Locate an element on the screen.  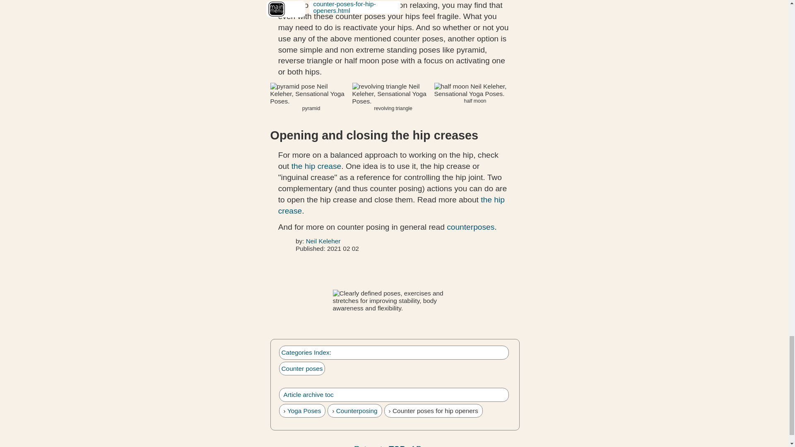
Sensational Yoga Poses is located at coordinates (395, 300).